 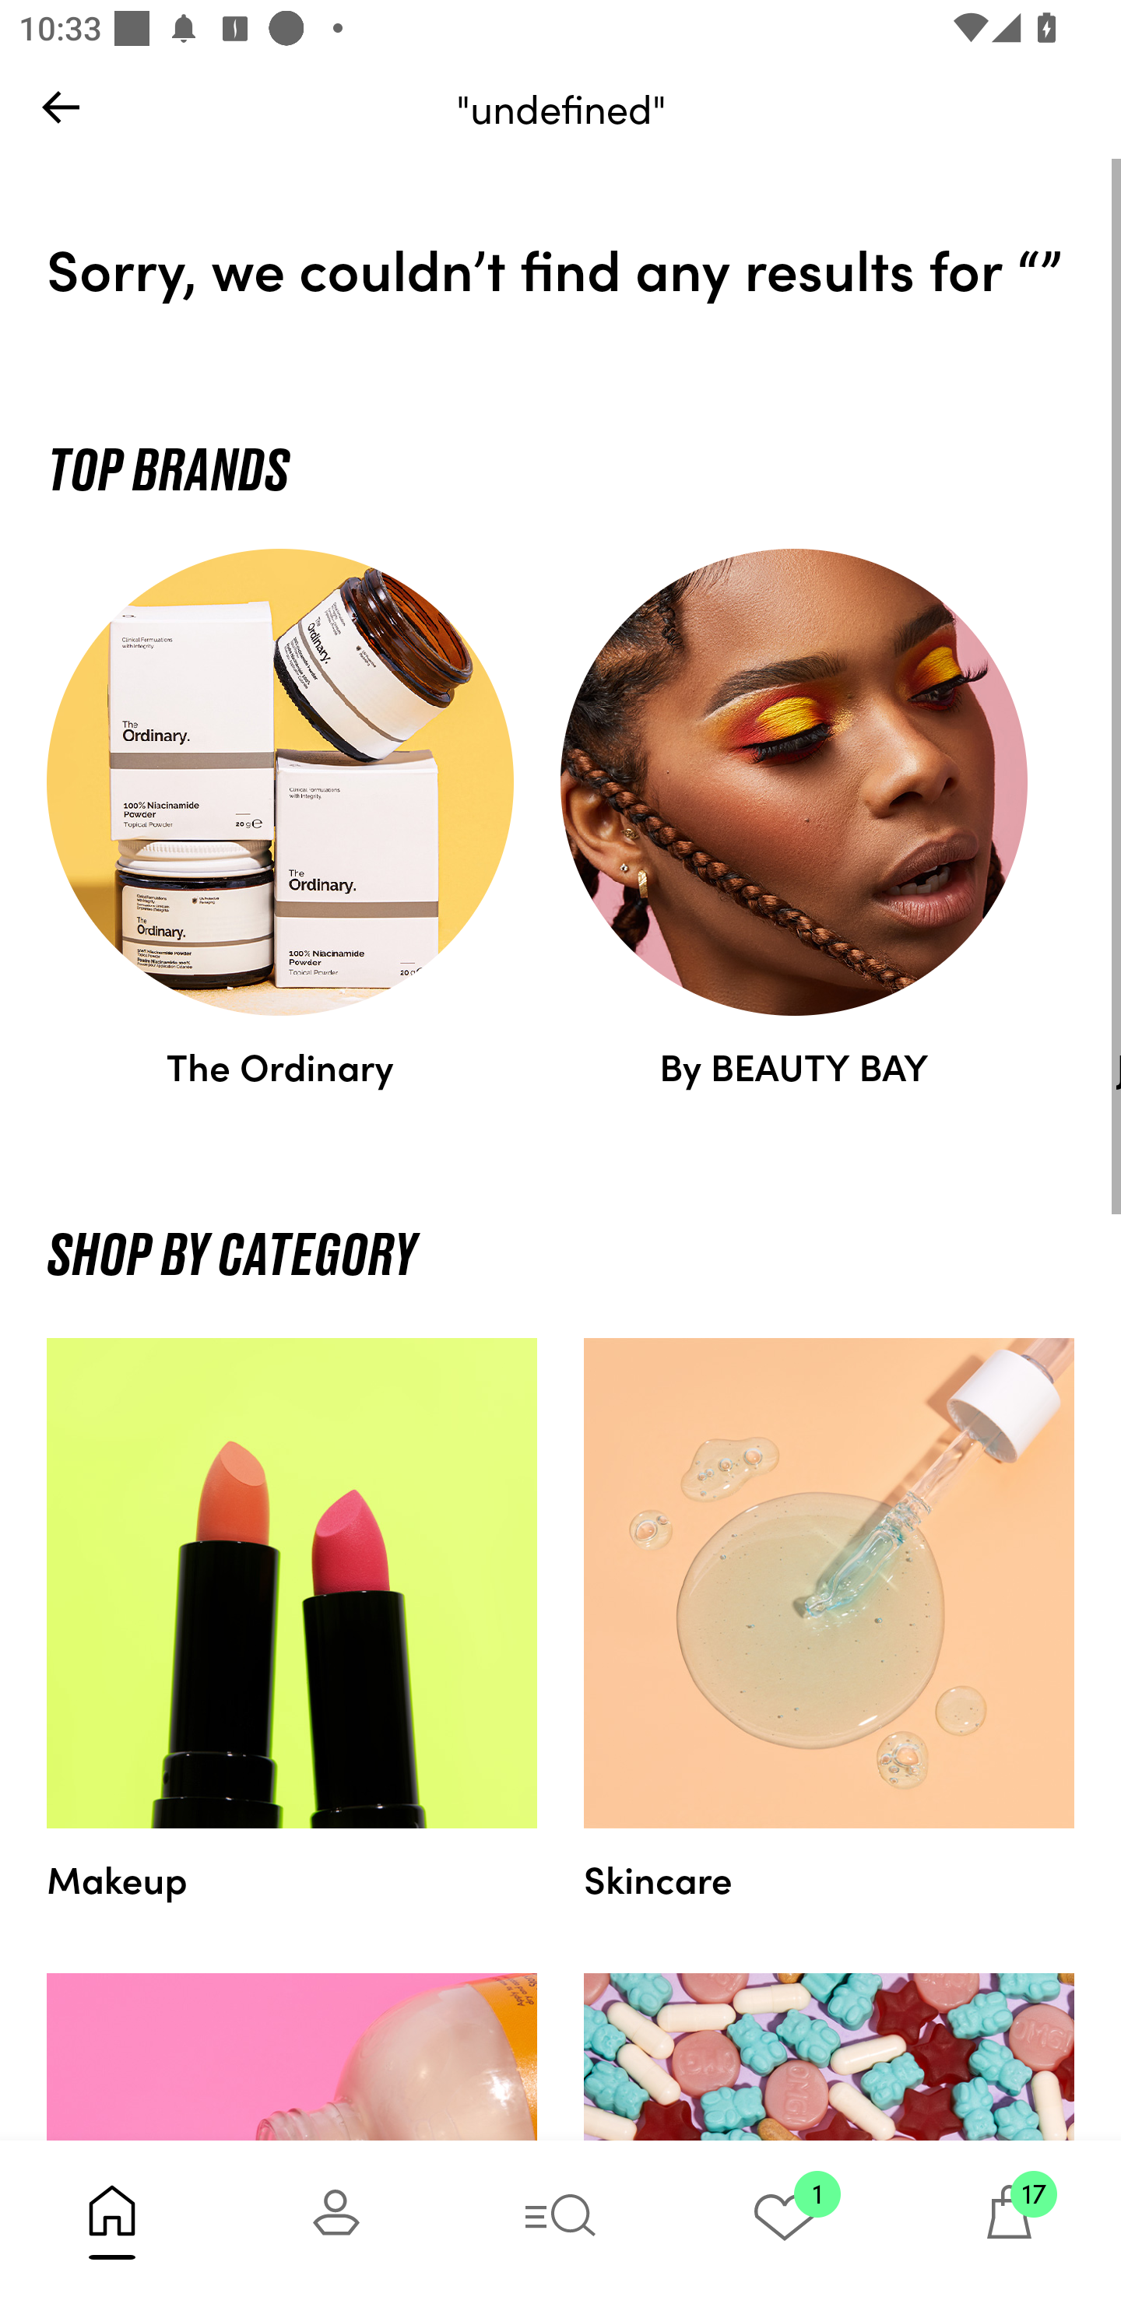 I want to click on Skincare, so click(x=828, y=1621).